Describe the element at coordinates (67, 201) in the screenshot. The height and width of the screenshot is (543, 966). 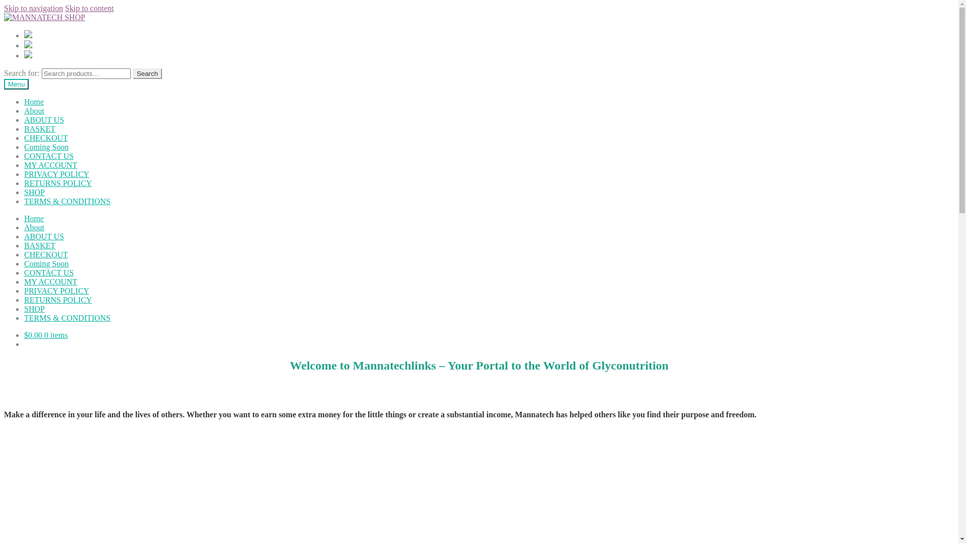
I see `TERMS & CONDITIONS` at that location.